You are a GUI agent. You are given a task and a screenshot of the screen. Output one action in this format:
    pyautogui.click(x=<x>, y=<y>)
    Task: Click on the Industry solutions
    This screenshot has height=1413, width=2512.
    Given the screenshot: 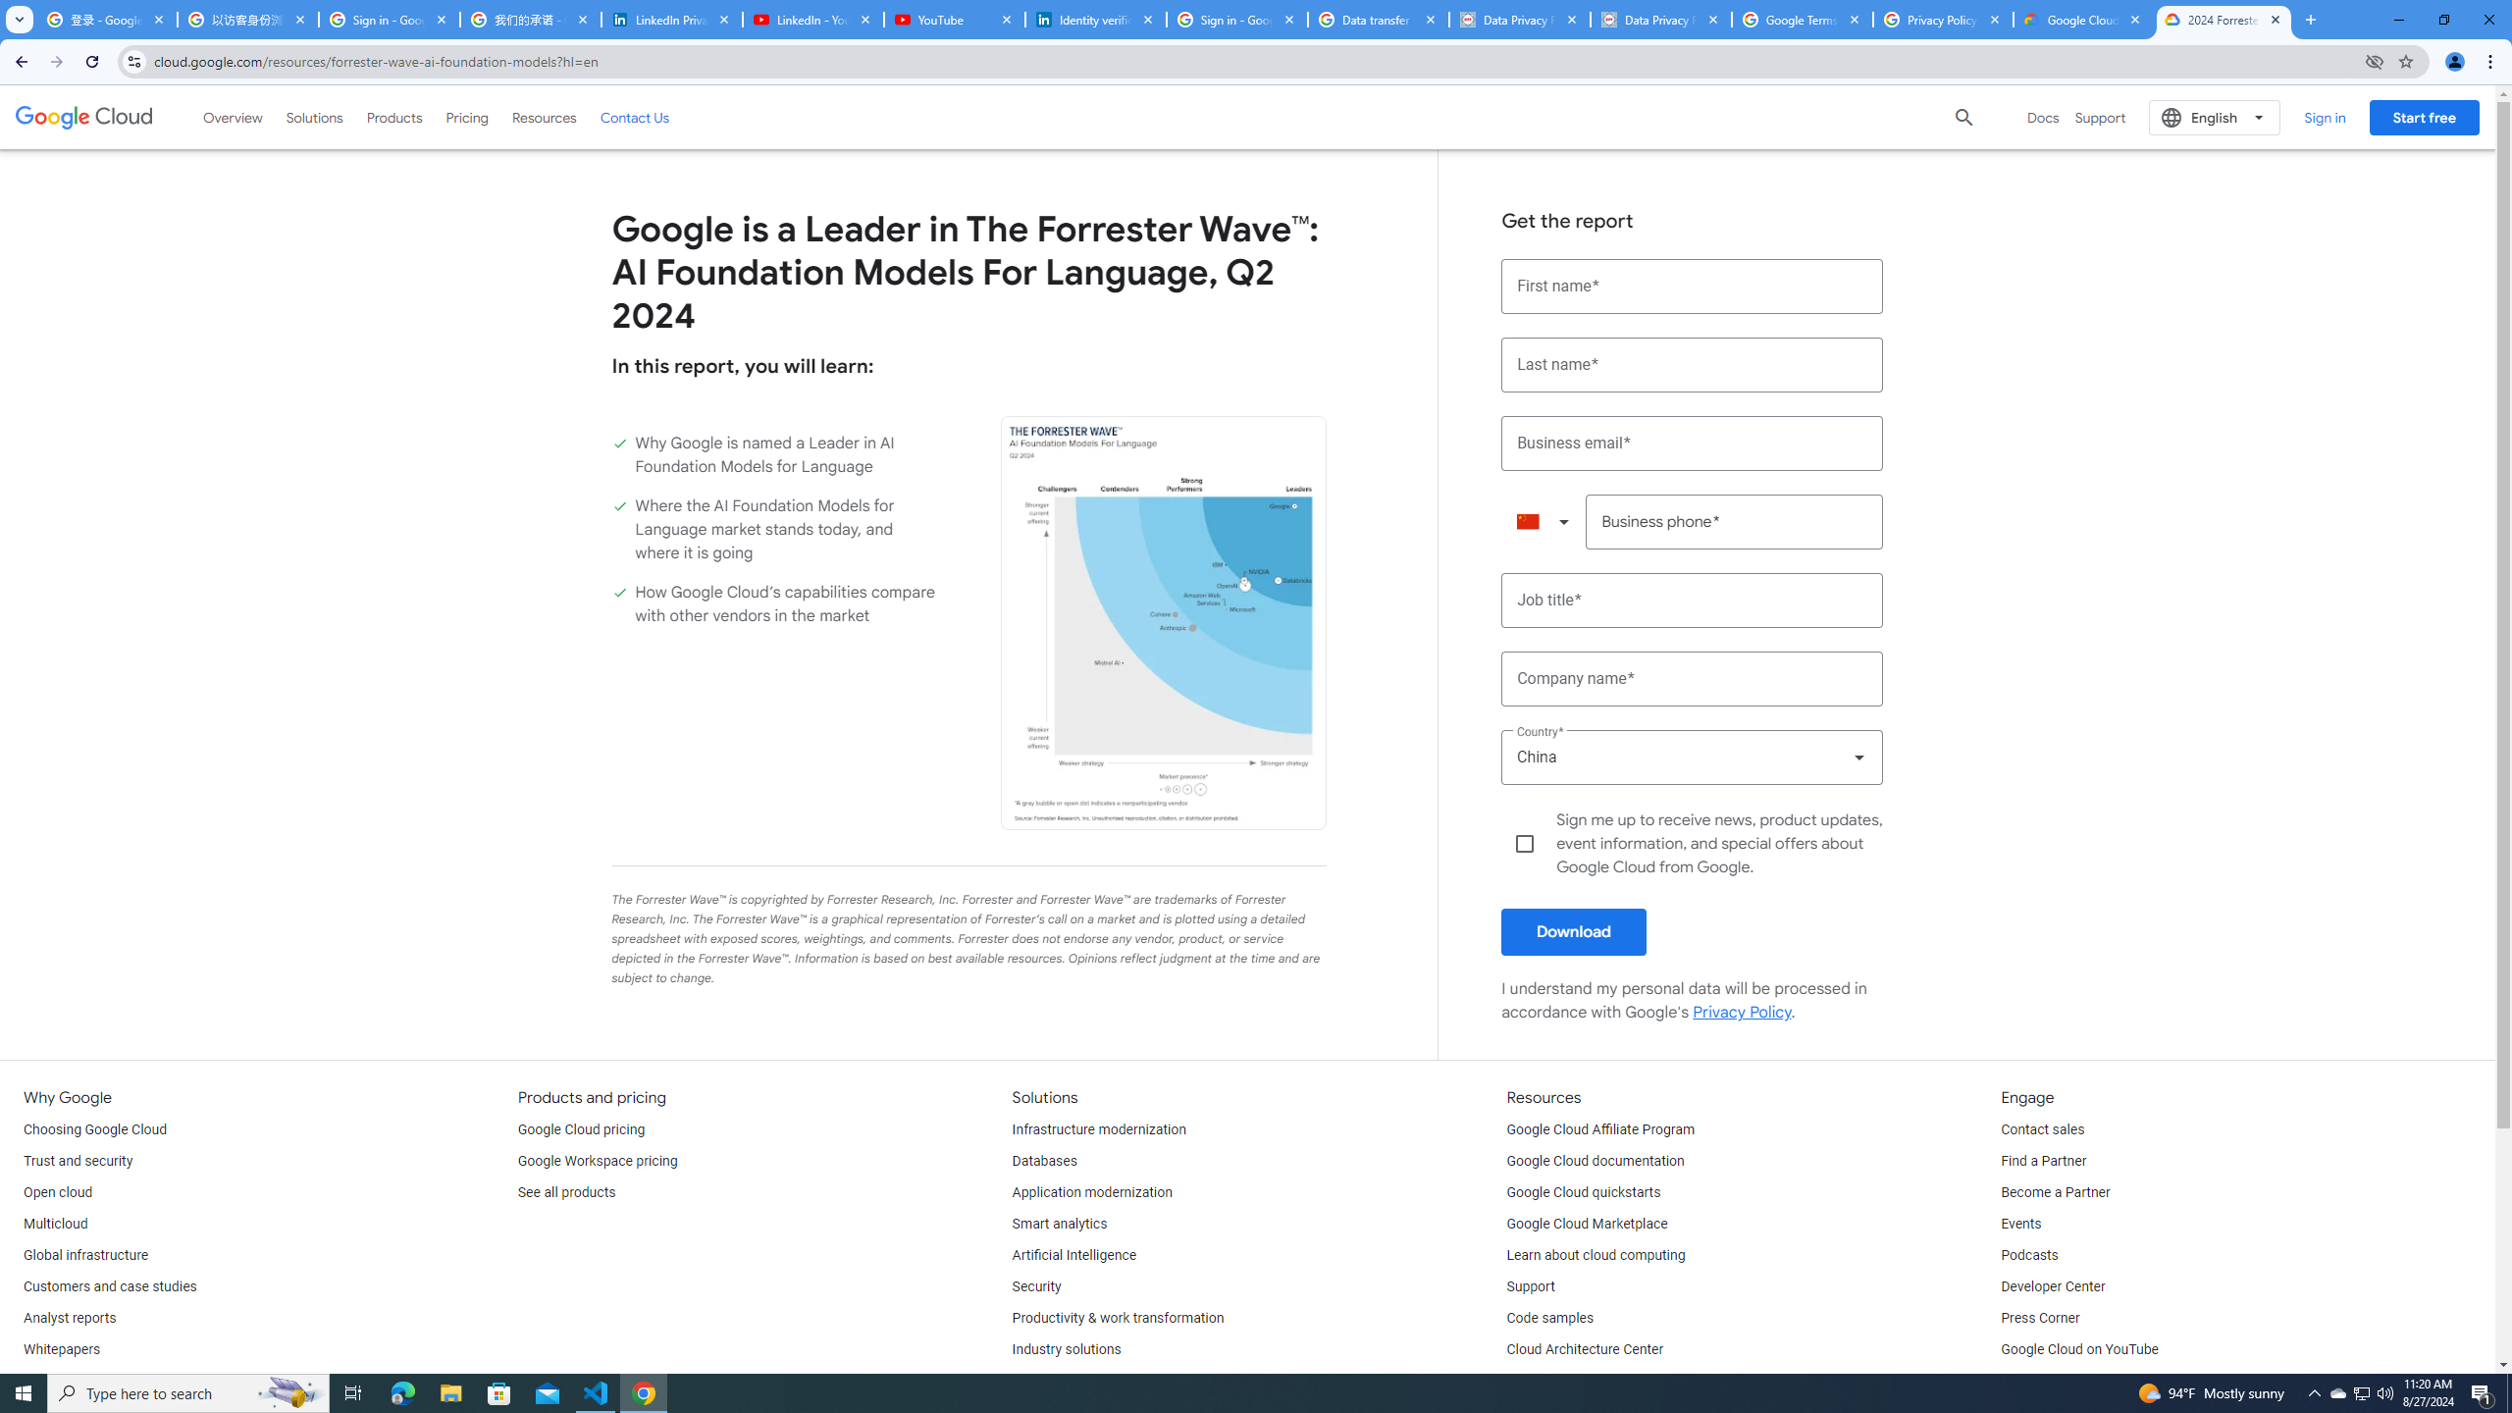 What is the action you would take?
    pyautogui.click(x=1066, y=1350)
    